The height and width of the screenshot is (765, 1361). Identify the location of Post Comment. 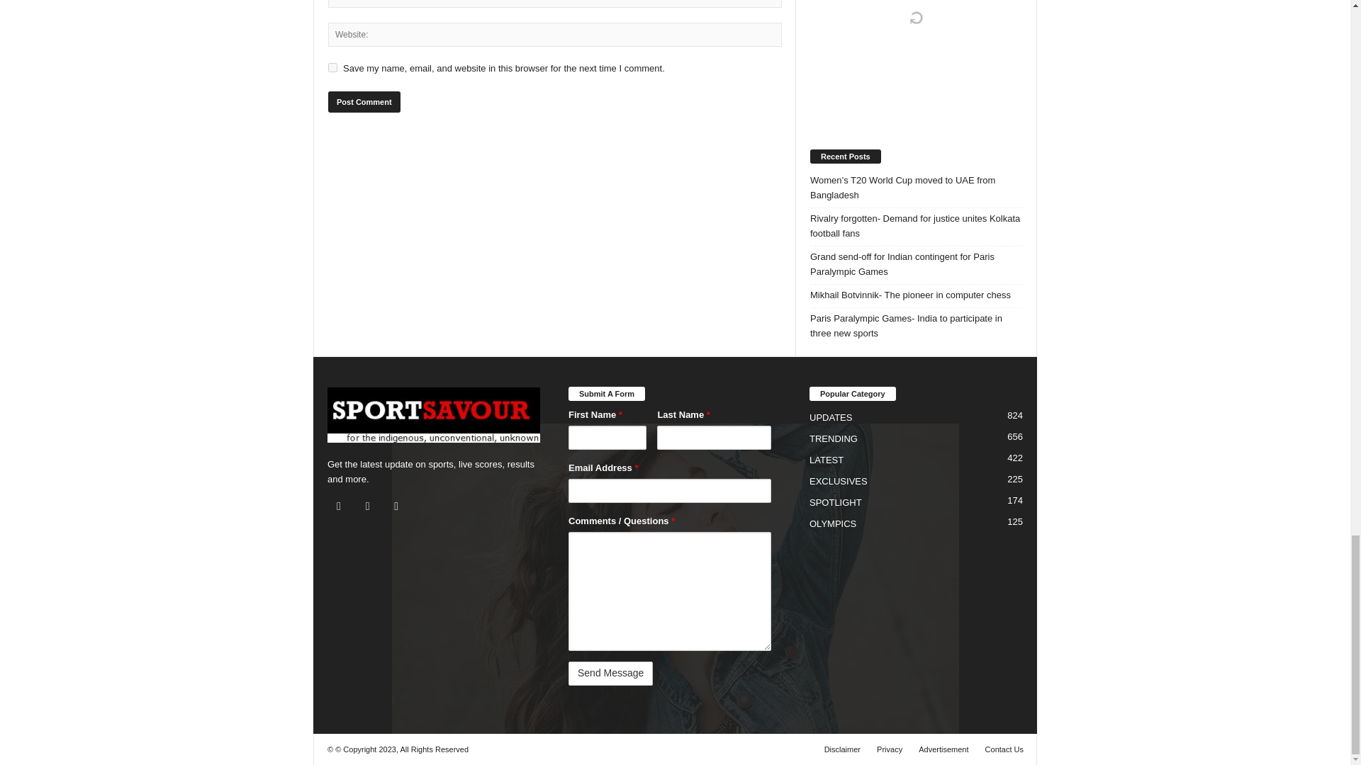
(364, 101).